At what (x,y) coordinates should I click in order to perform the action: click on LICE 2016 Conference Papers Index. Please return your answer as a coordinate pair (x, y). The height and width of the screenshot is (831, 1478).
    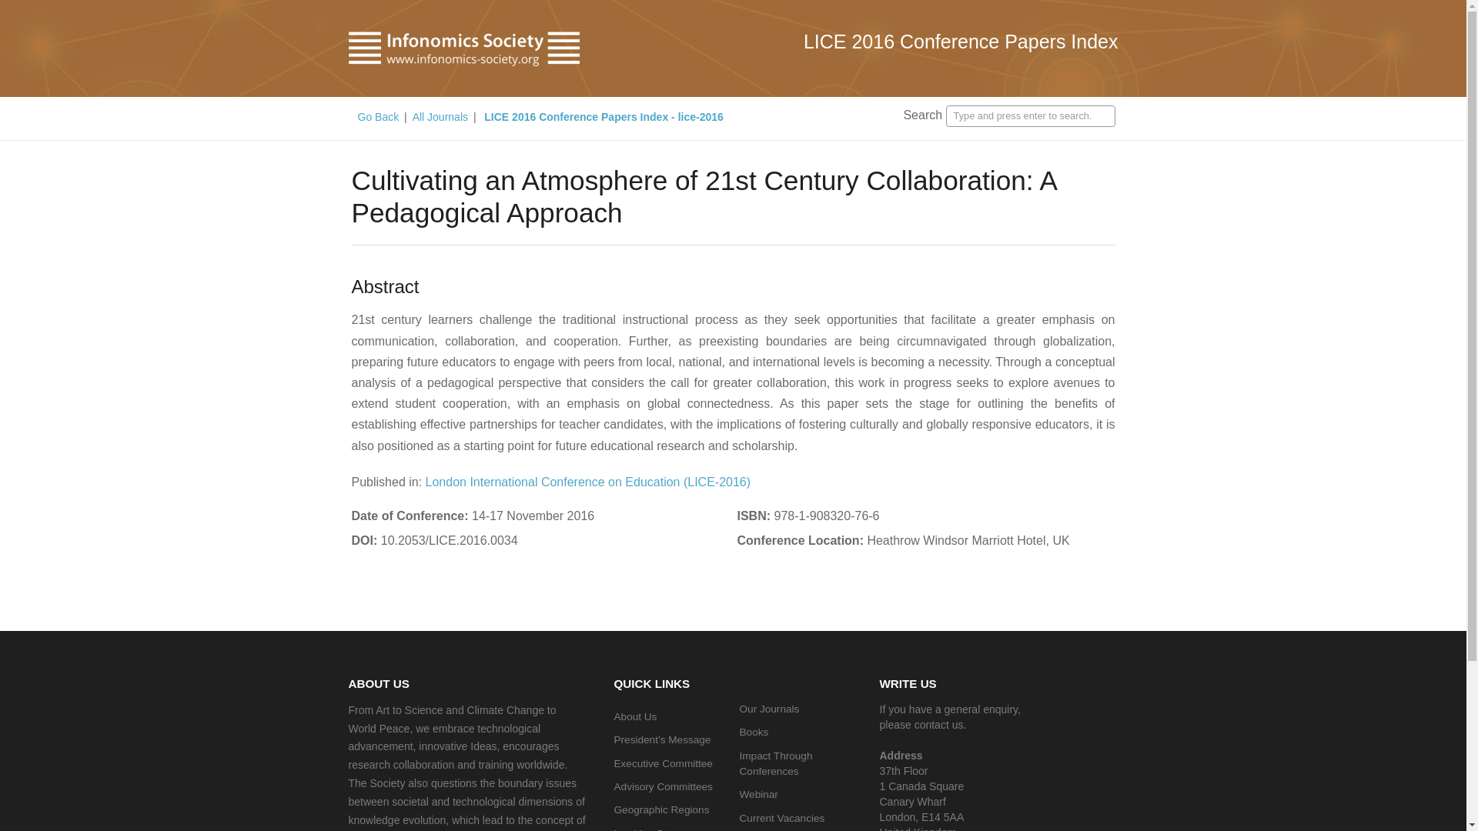
    Looking at the image, I should click on (961, 42).